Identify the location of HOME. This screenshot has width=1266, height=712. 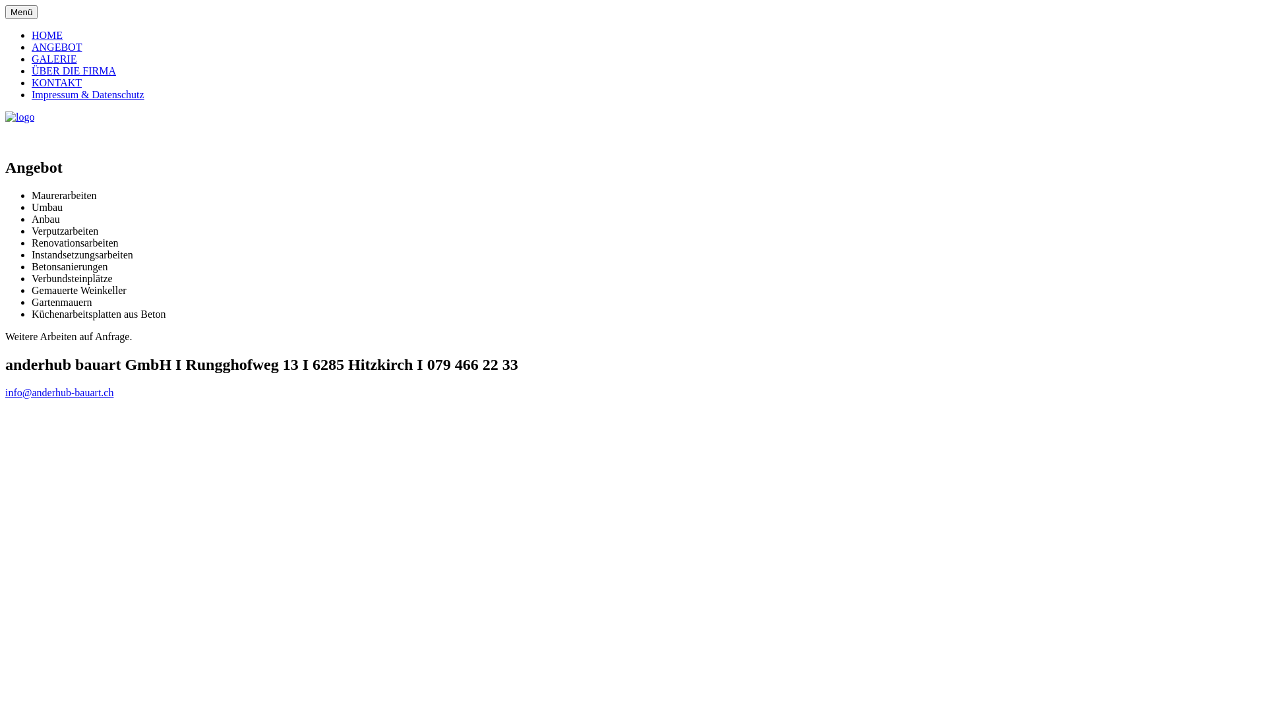
(47, 36).